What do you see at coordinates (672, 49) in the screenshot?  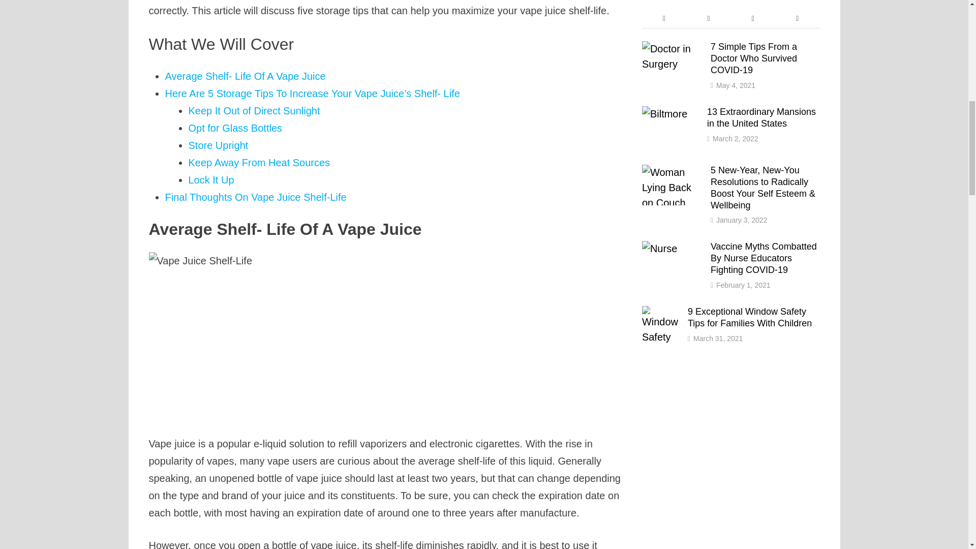 I see `7 Simple Tips From a Doctor Who Survived COVID-19` at bounding box center [672, 49].